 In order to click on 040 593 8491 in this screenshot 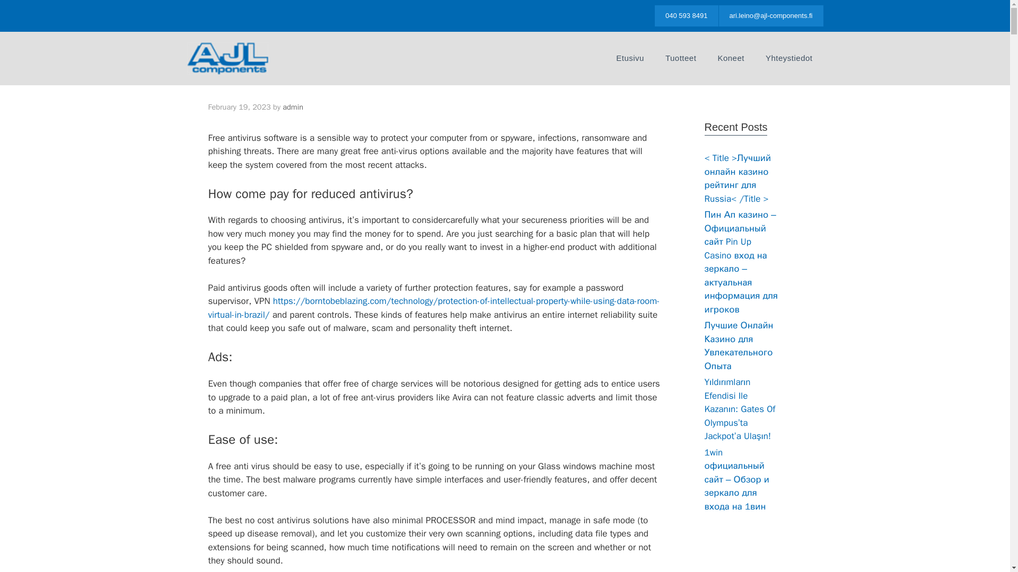, I will do `click(686, 15)`.